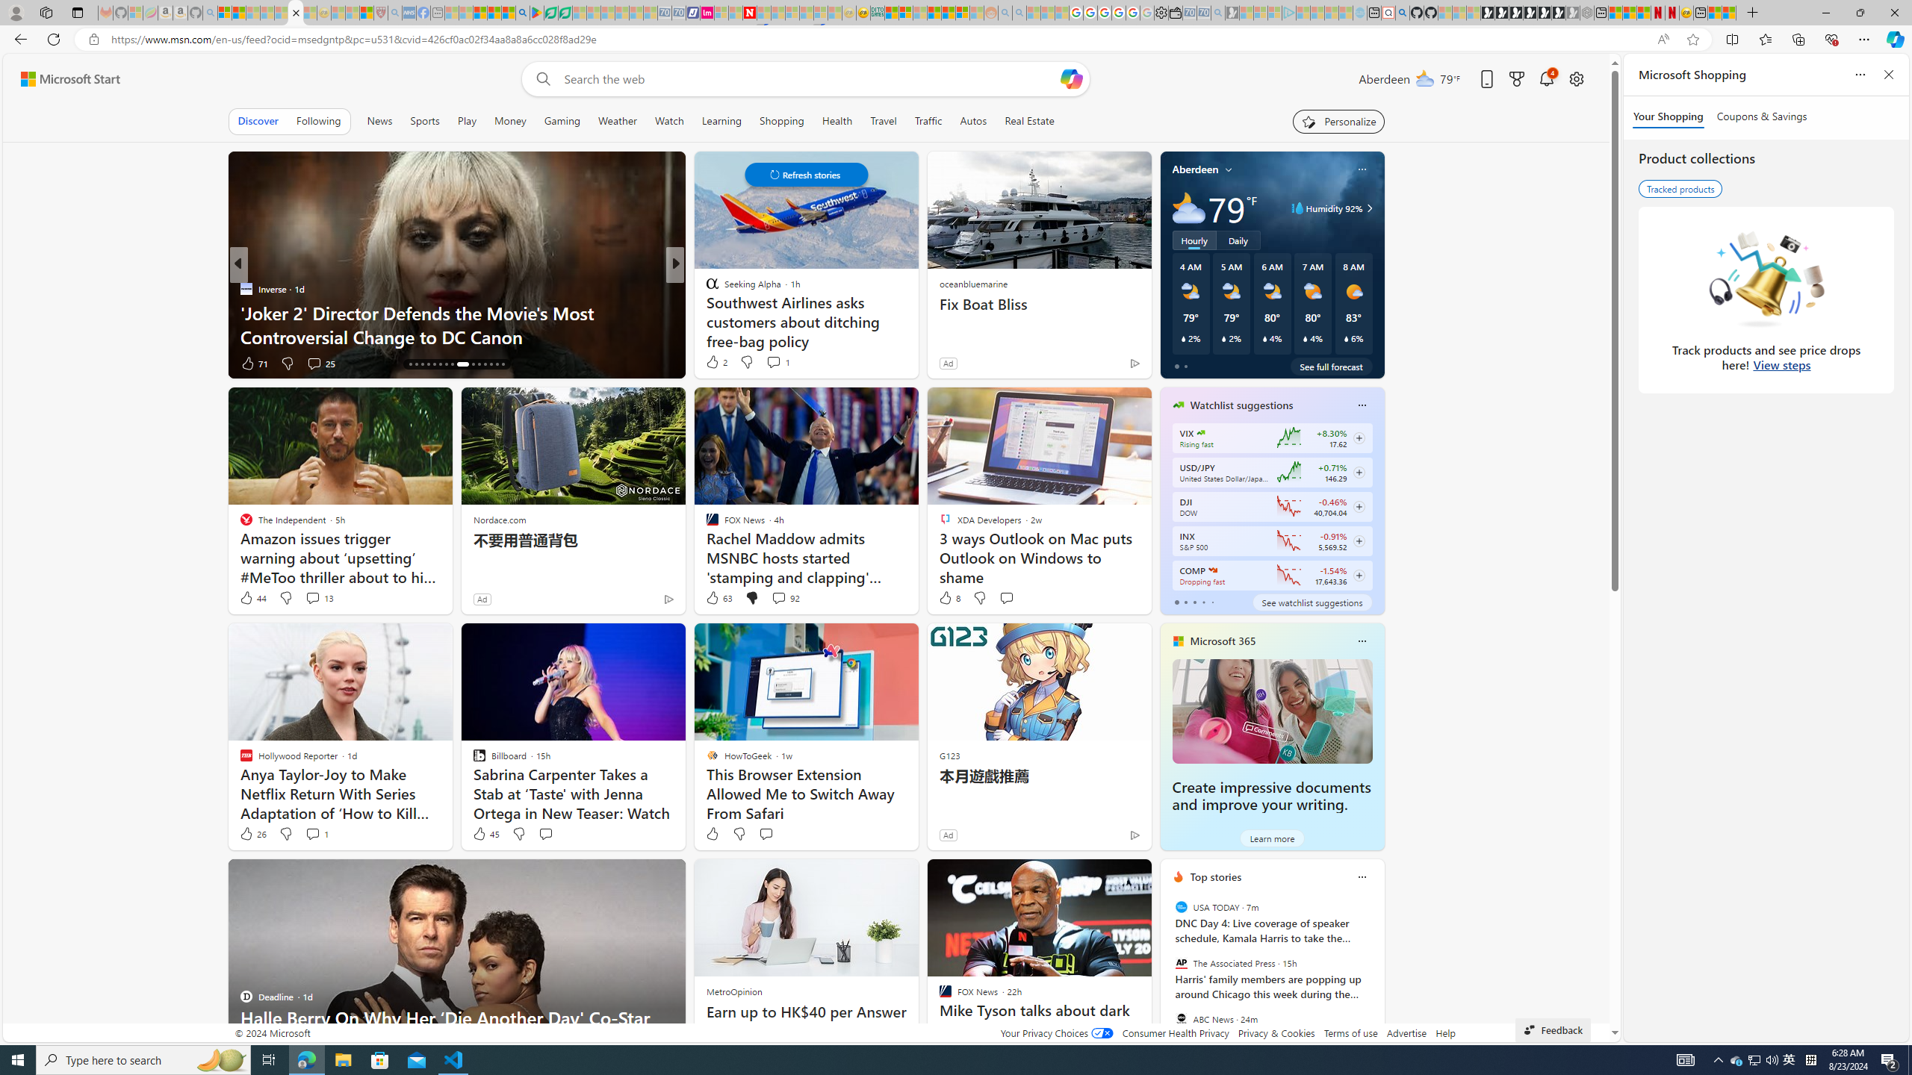 Image resolution: width=1912 pixels, height=1075 pixels. I want to click on tab-1, so click(1186, 602).